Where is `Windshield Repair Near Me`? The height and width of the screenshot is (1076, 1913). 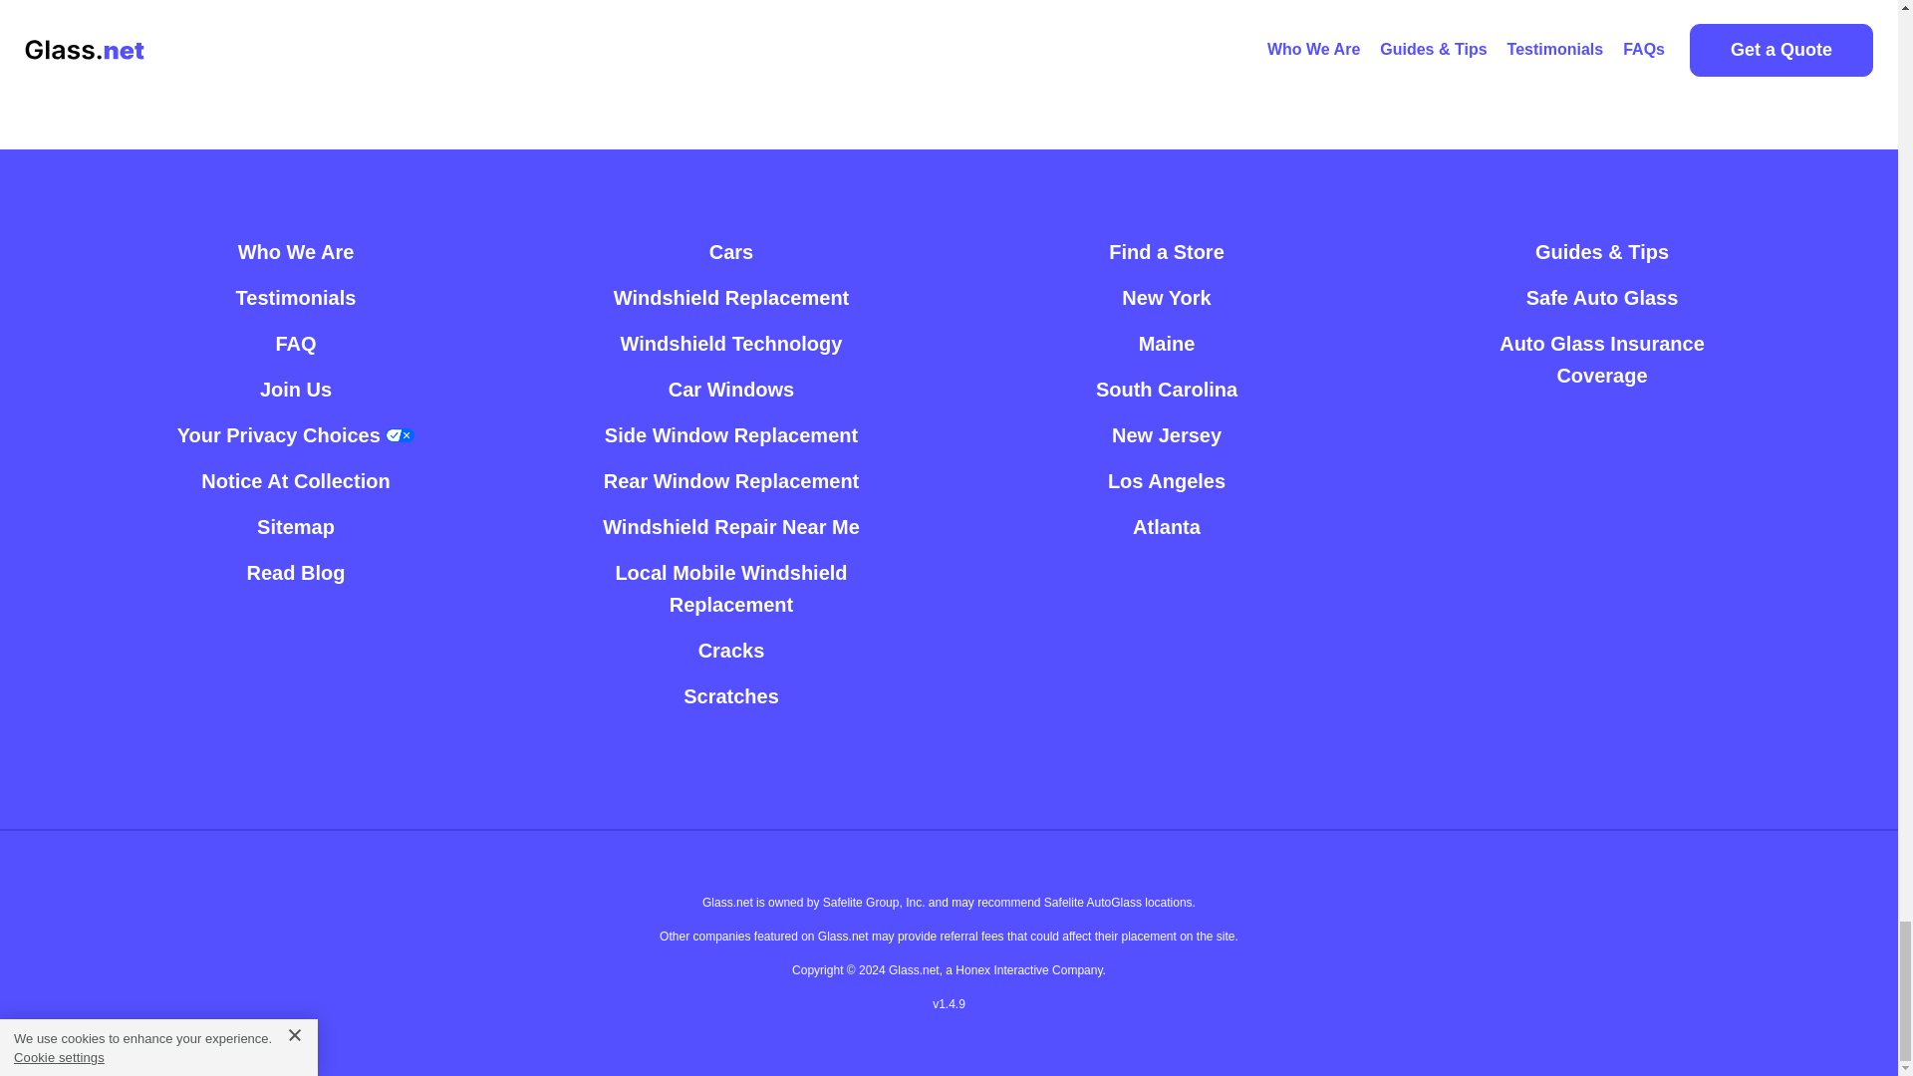 Windshield Repair Near Me is located at coordinates (730, 526).